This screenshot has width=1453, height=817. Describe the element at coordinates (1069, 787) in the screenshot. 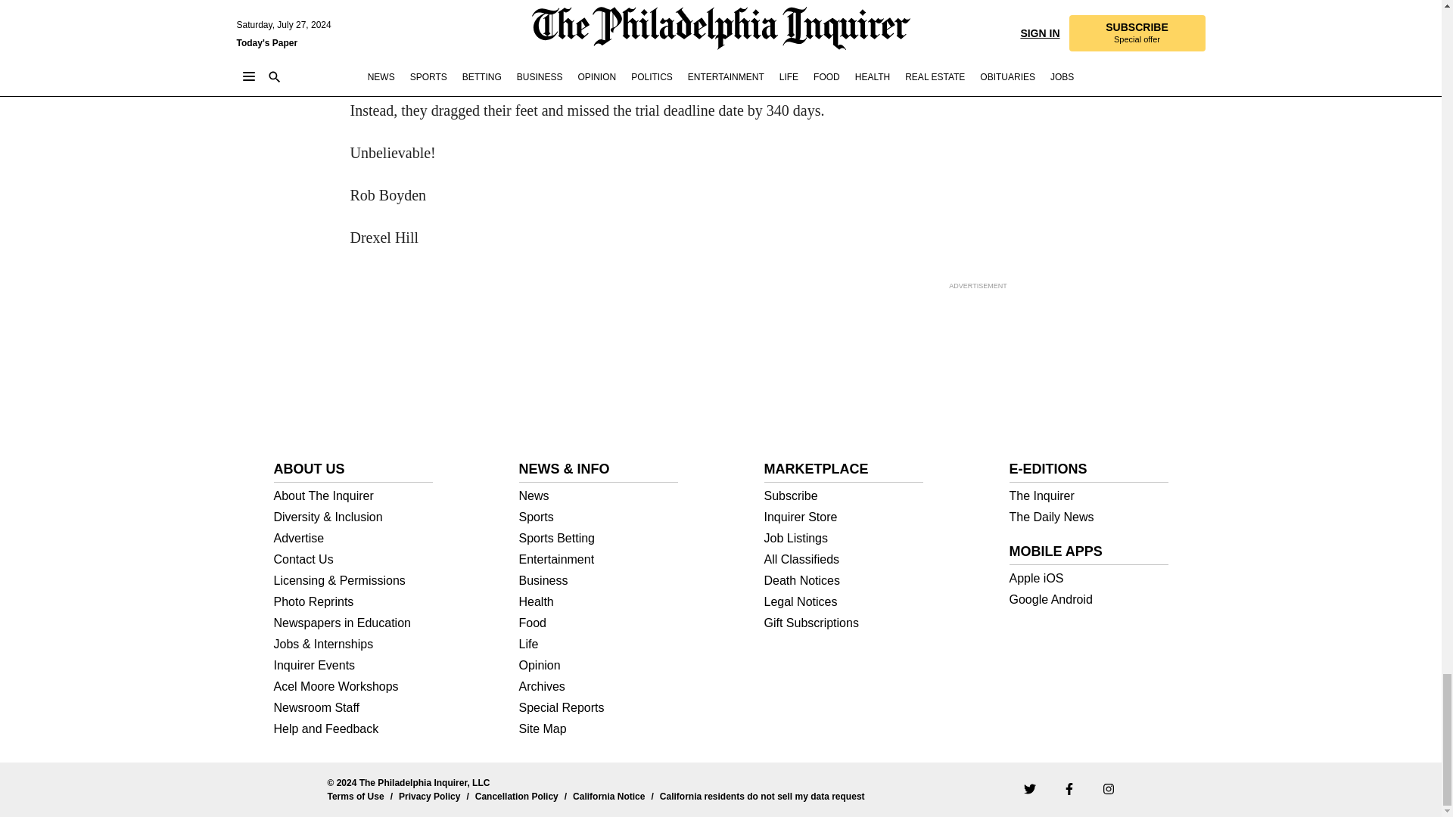

I see `Facebook` at that location.